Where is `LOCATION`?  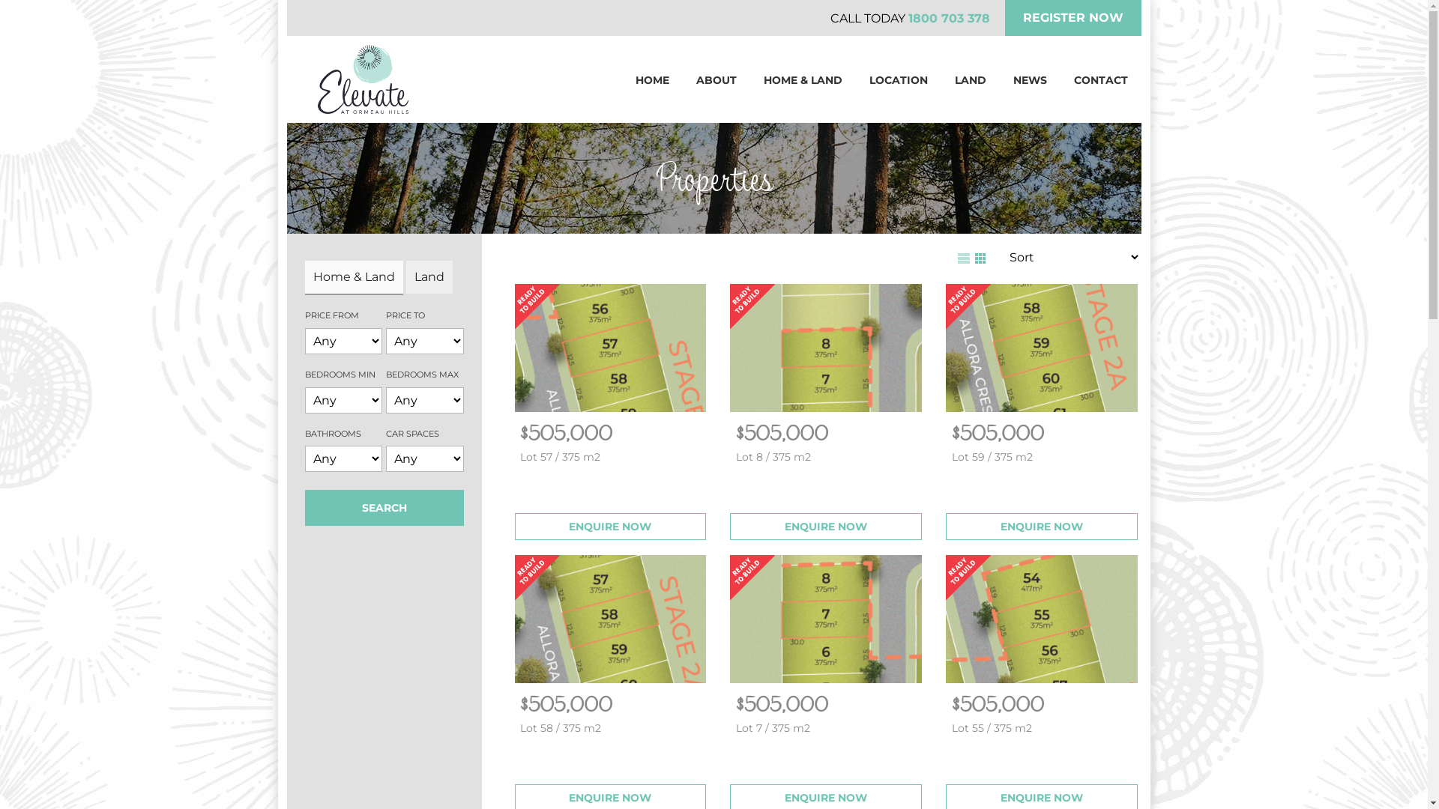
LOCATION is located at coordinates (899, 79).